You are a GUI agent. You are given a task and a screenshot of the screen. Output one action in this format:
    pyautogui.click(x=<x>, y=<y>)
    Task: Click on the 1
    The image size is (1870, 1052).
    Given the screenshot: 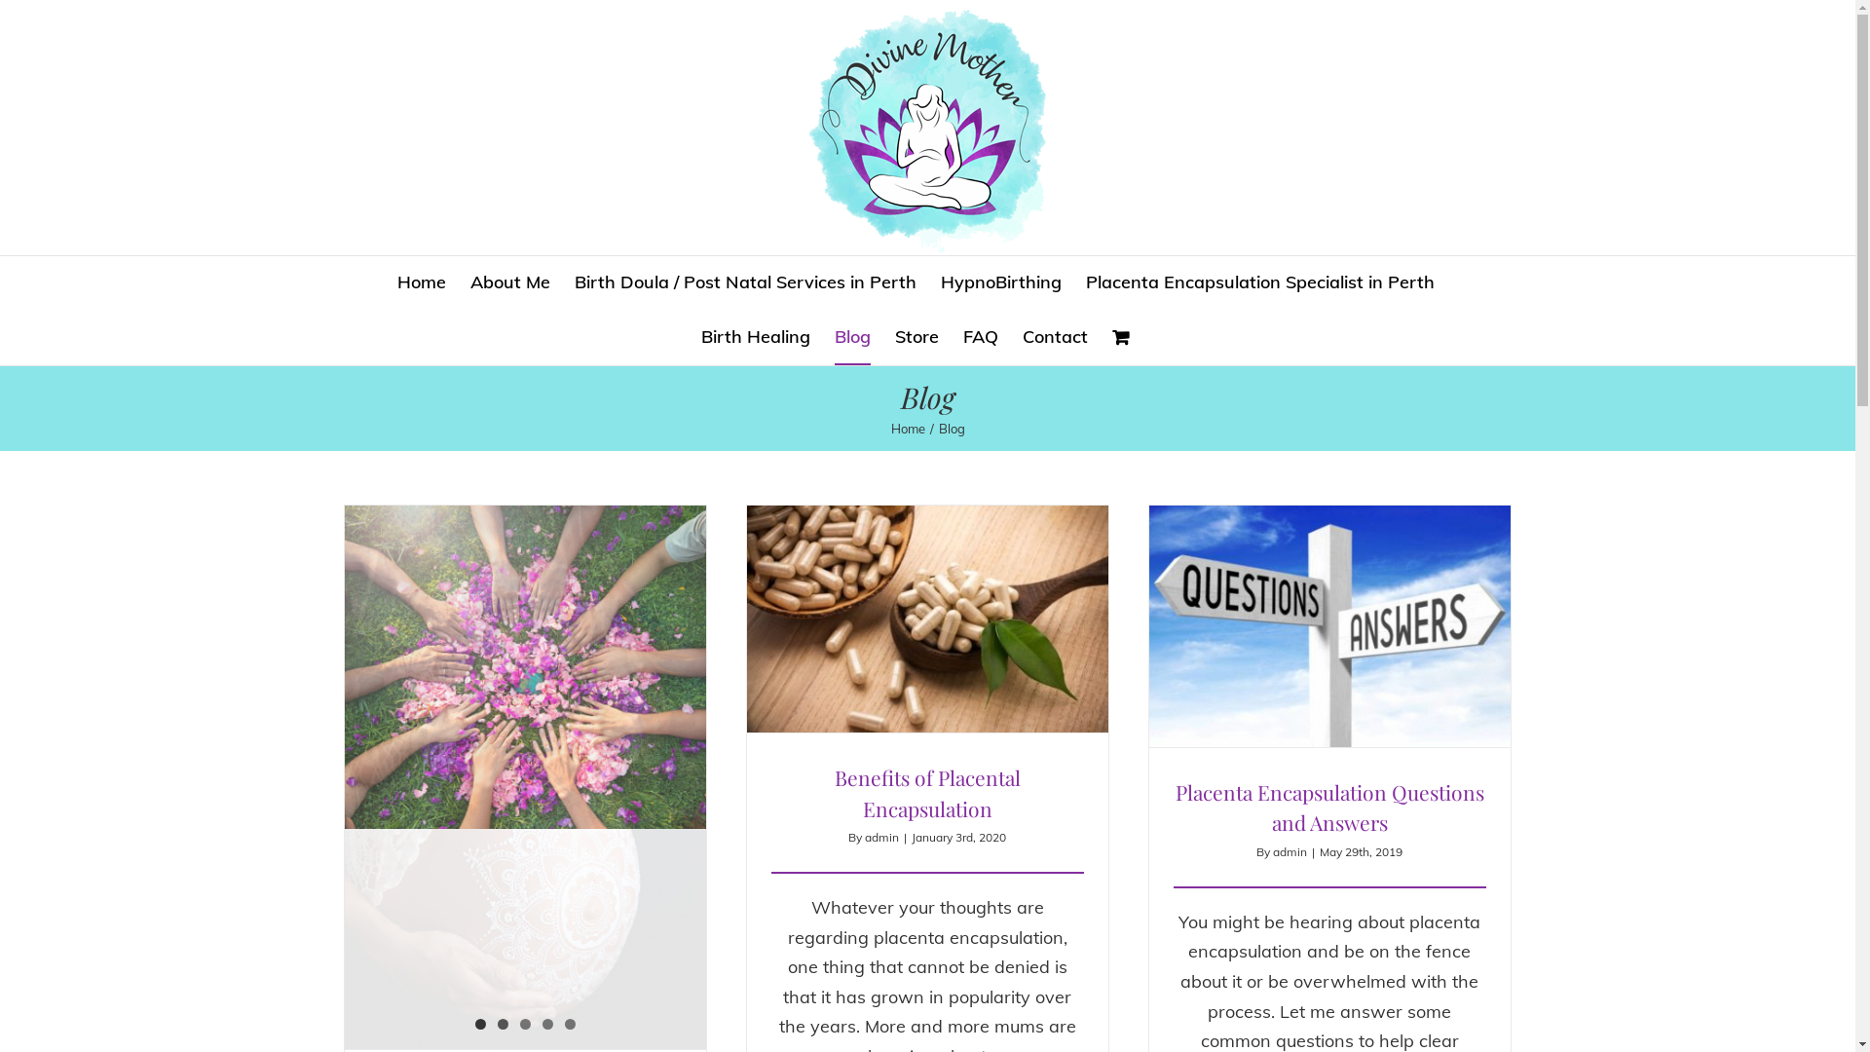 What is the action you would take?
    pyautogui.click(x=481, y=1025)
    